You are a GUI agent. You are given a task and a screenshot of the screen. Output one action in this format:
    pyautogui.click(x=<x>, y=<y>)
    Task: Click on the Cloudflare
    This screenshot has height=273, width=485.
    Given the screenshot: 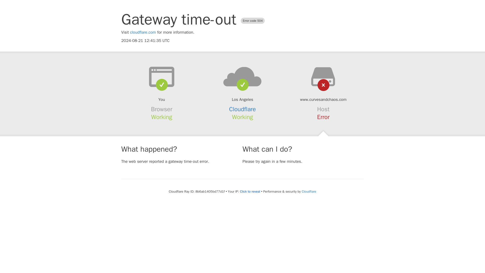 What is the action you would take?
    pyautogui.click(x=309, y=191)
    